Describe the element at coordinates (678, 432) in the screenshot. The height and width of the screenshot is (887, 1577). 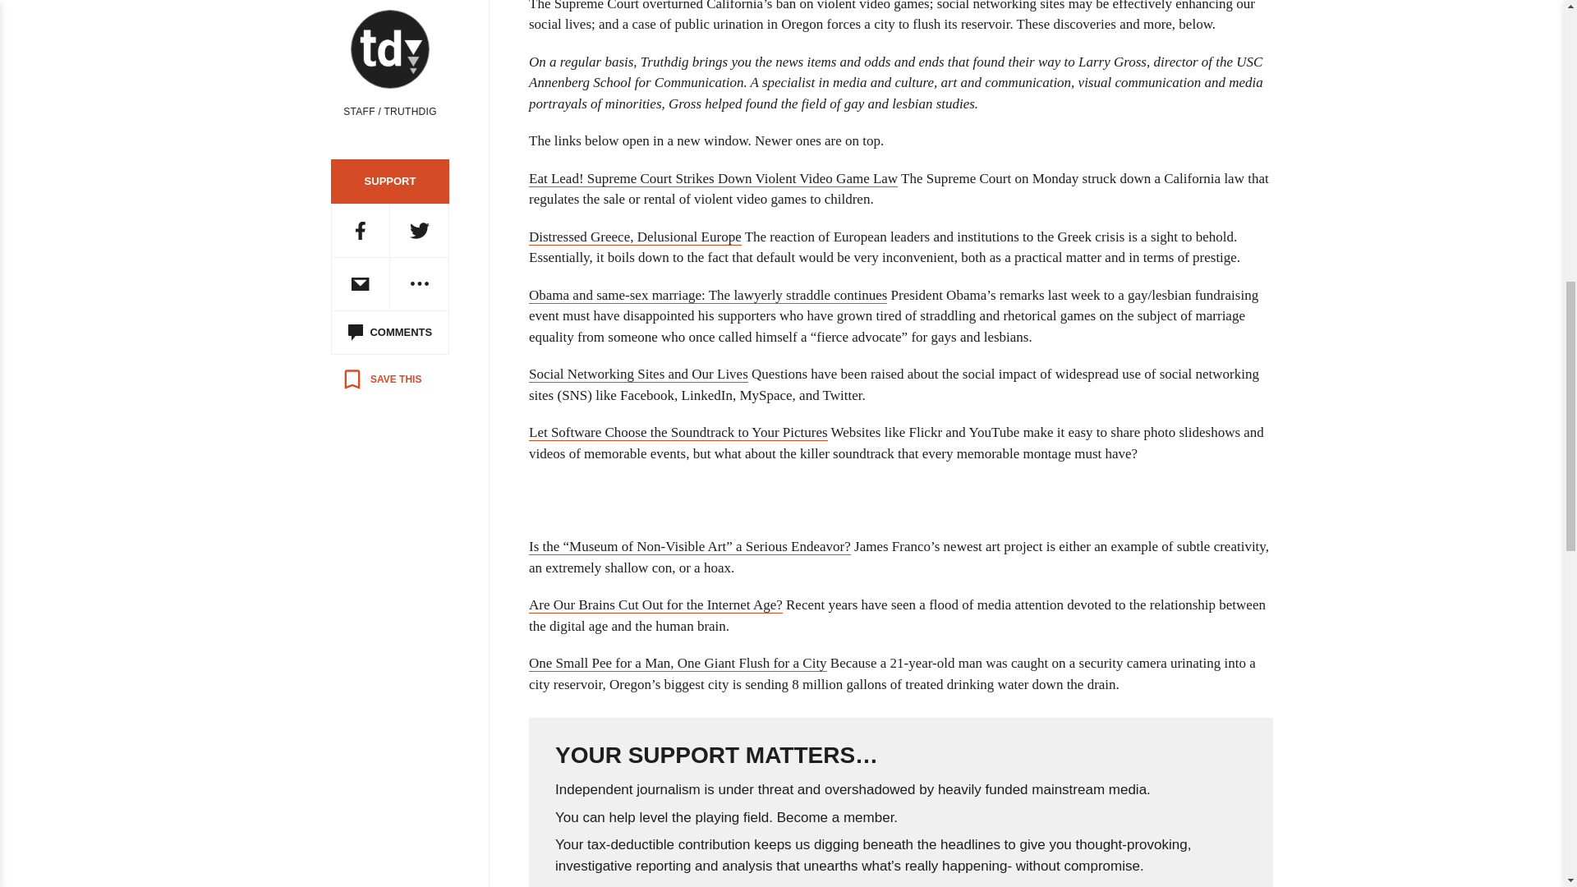
I see `Let Software Choose the Soundtrack to Your Pictures` at that location.